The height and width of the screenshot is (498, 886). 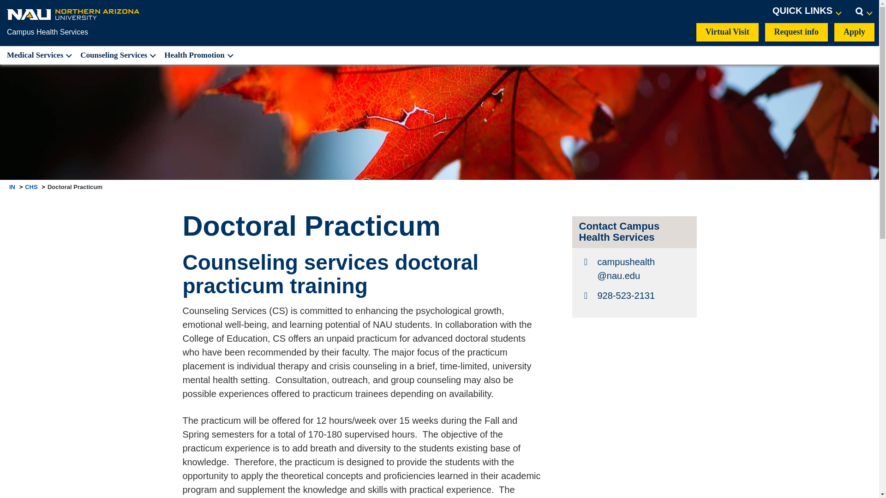 What do you see at coordinates (74, 14) in the screenshot?
I see `NAU Home` at bounding box center [74, 14].